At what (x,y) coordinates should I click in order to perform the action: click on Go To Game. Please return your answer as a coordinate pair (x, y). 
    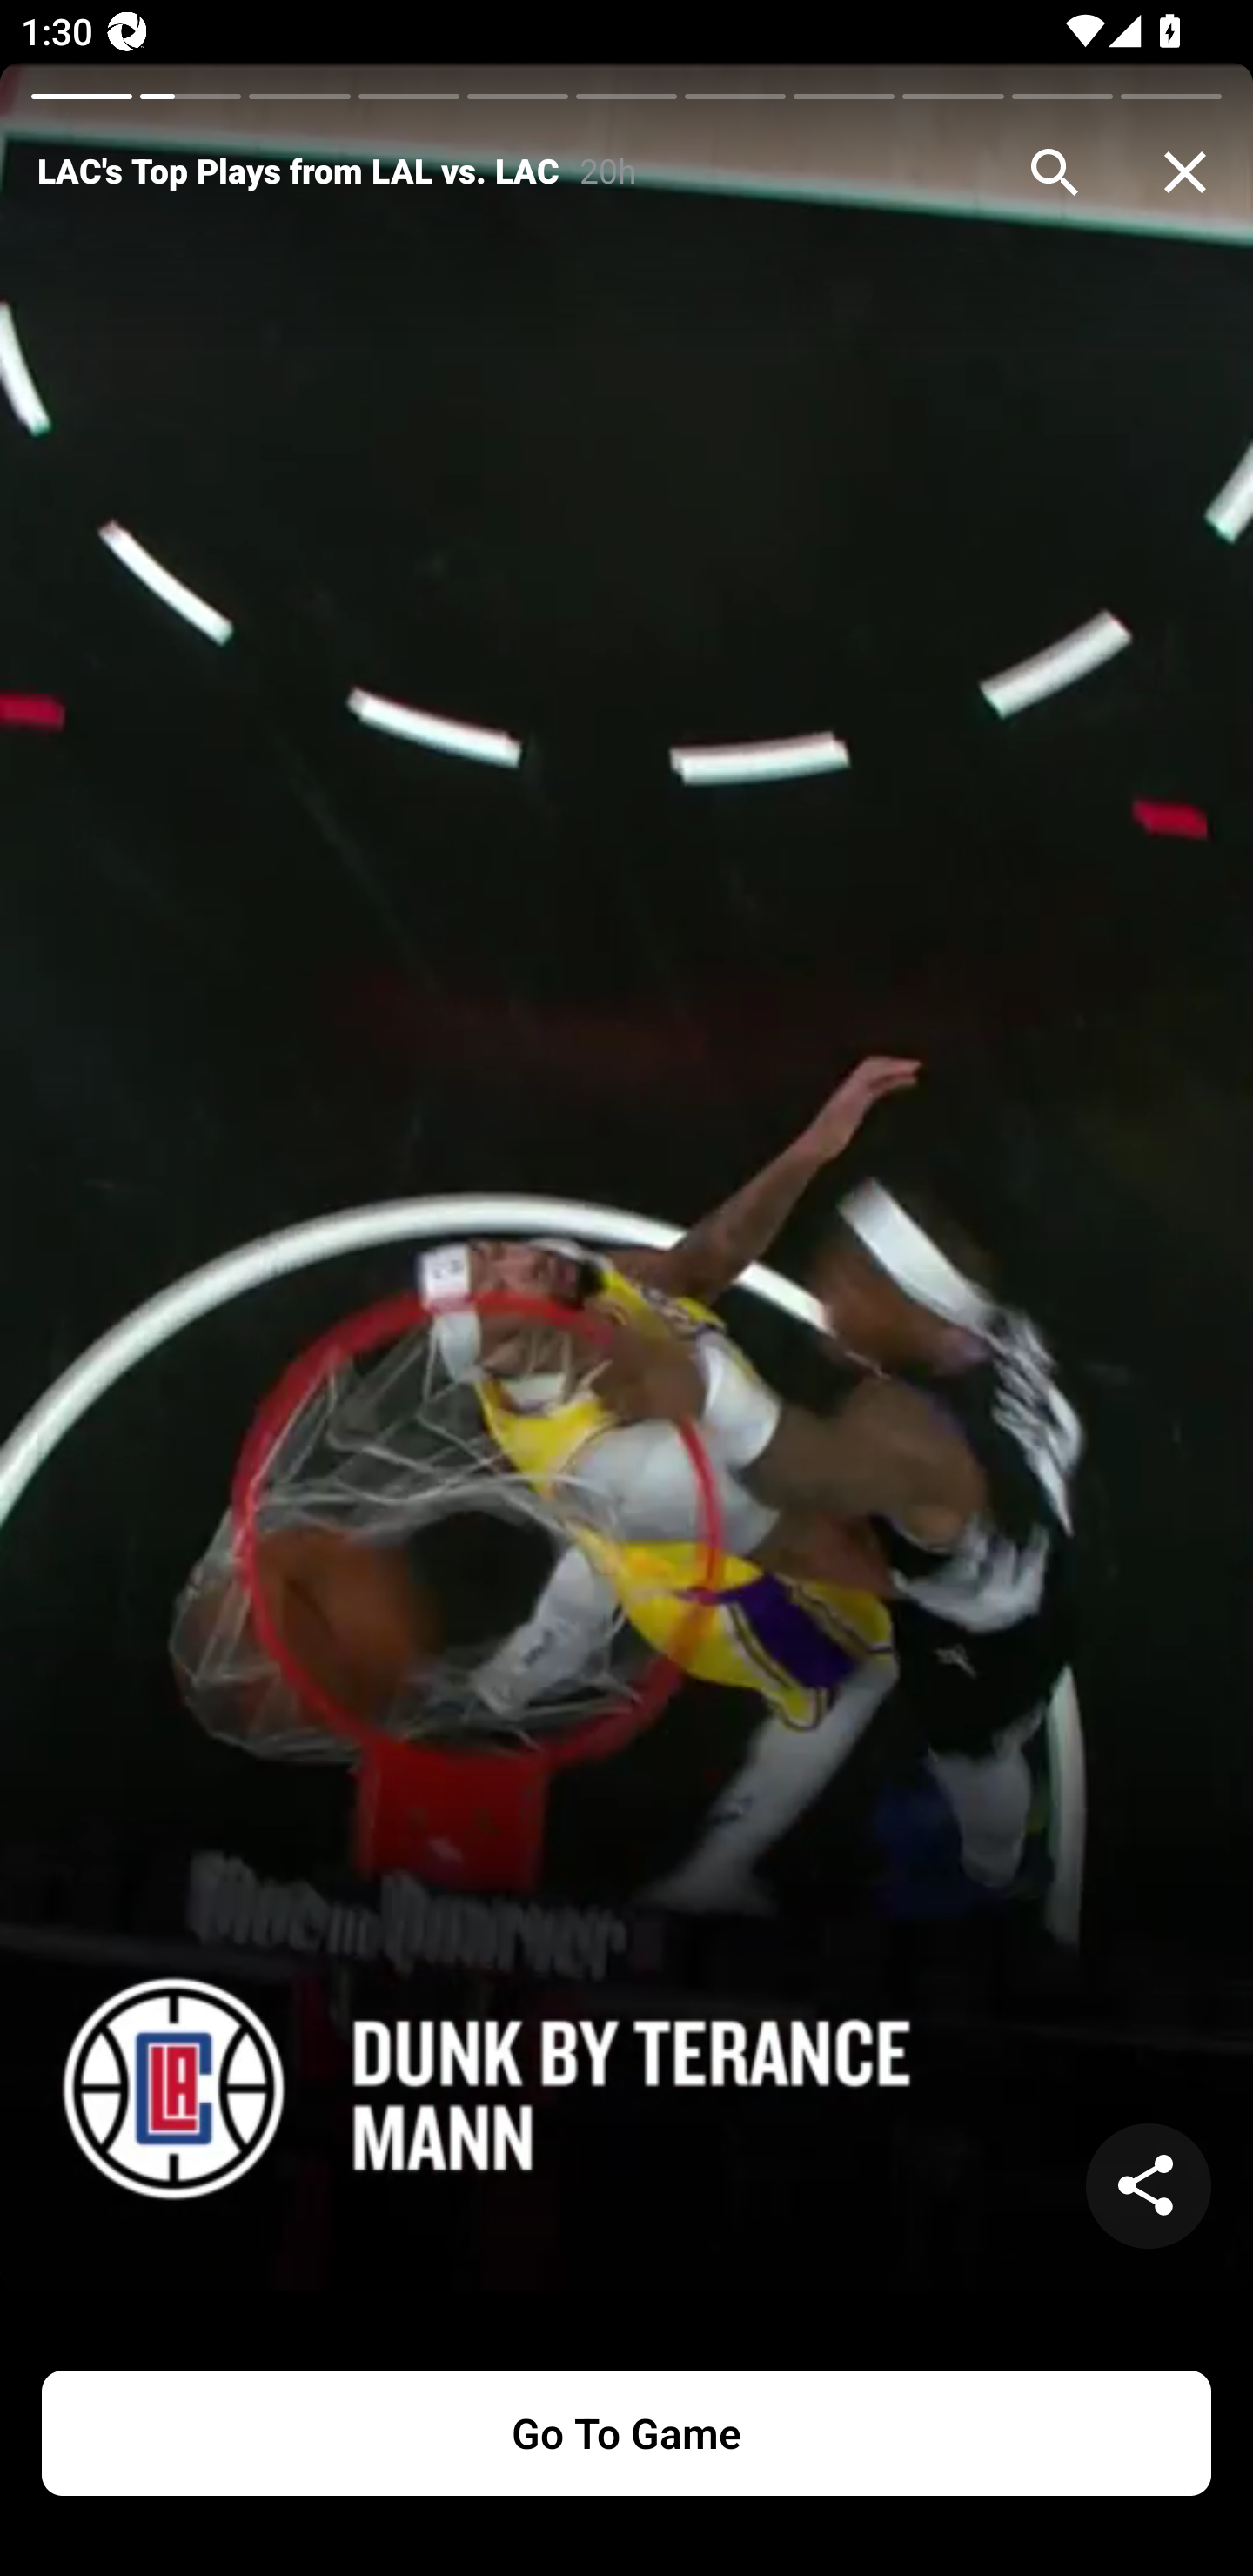
    Looking at the image, I should click on (626, 2433).